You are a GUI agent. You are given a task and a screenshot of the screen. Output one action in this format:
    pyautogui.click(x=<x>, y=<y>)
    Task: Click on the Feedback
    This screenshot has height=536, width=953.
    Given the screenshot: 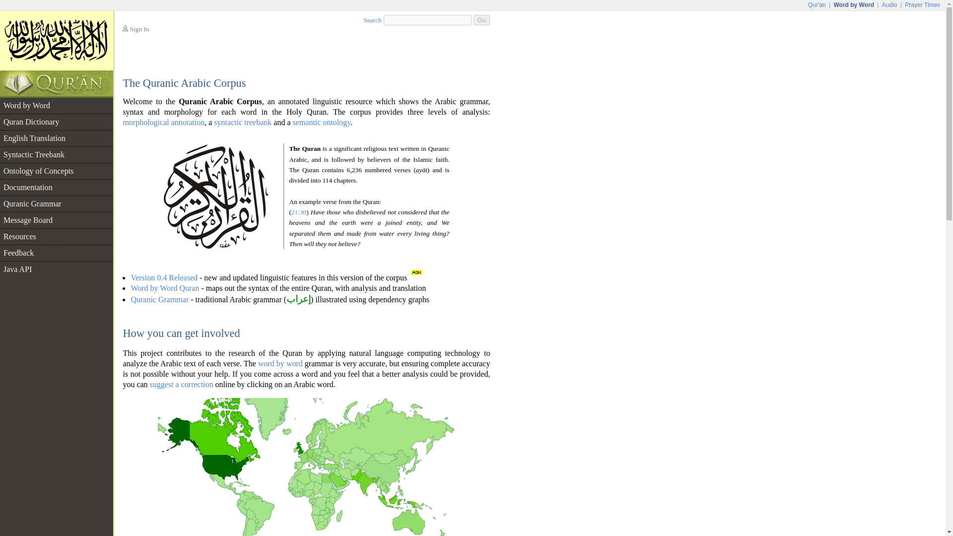 What is the action you would take?
    pyautogui.click(x=57, y=253)
    